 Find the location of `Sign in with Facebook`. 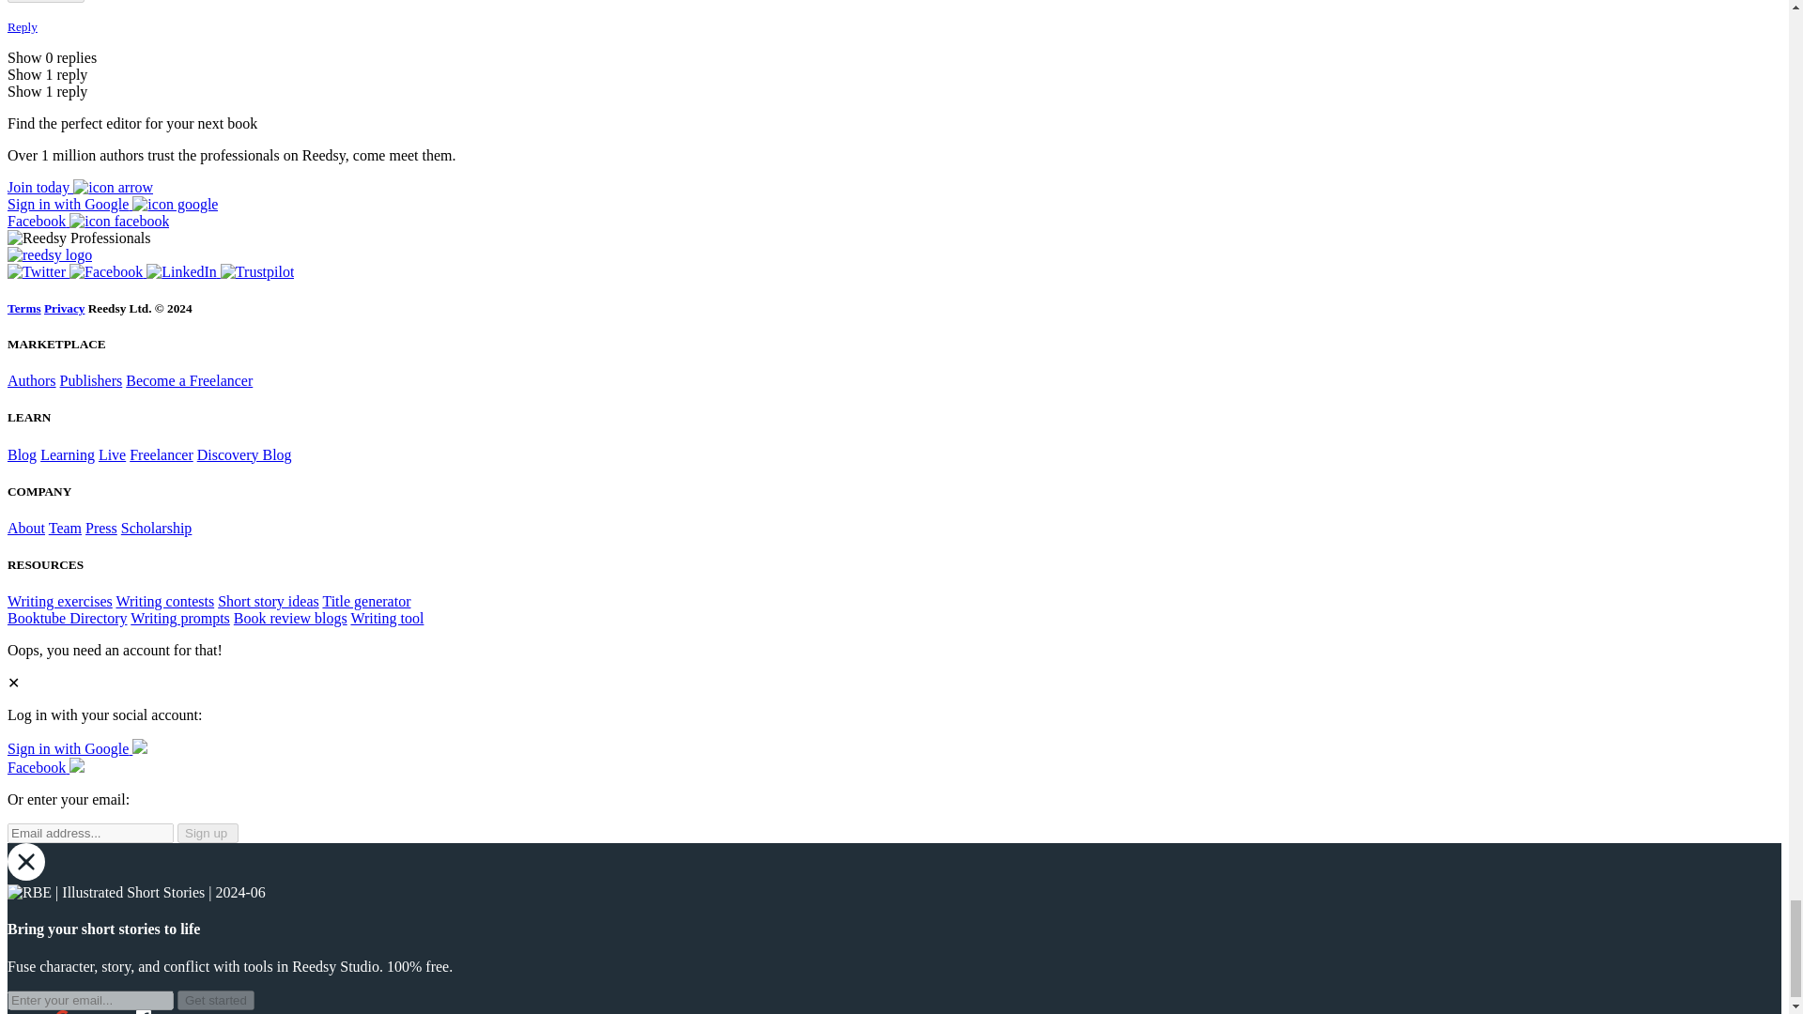

Sign in with Facebook is located at coordinates (88, 221).